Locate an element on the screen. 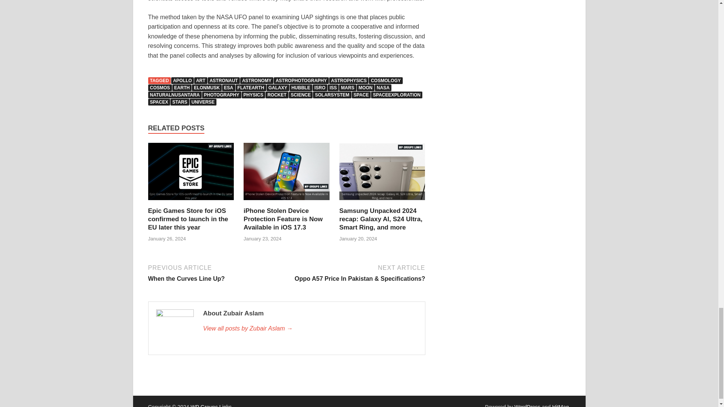 The image size is (724, 407). HUBBLE is located at coordinates (301, 87).